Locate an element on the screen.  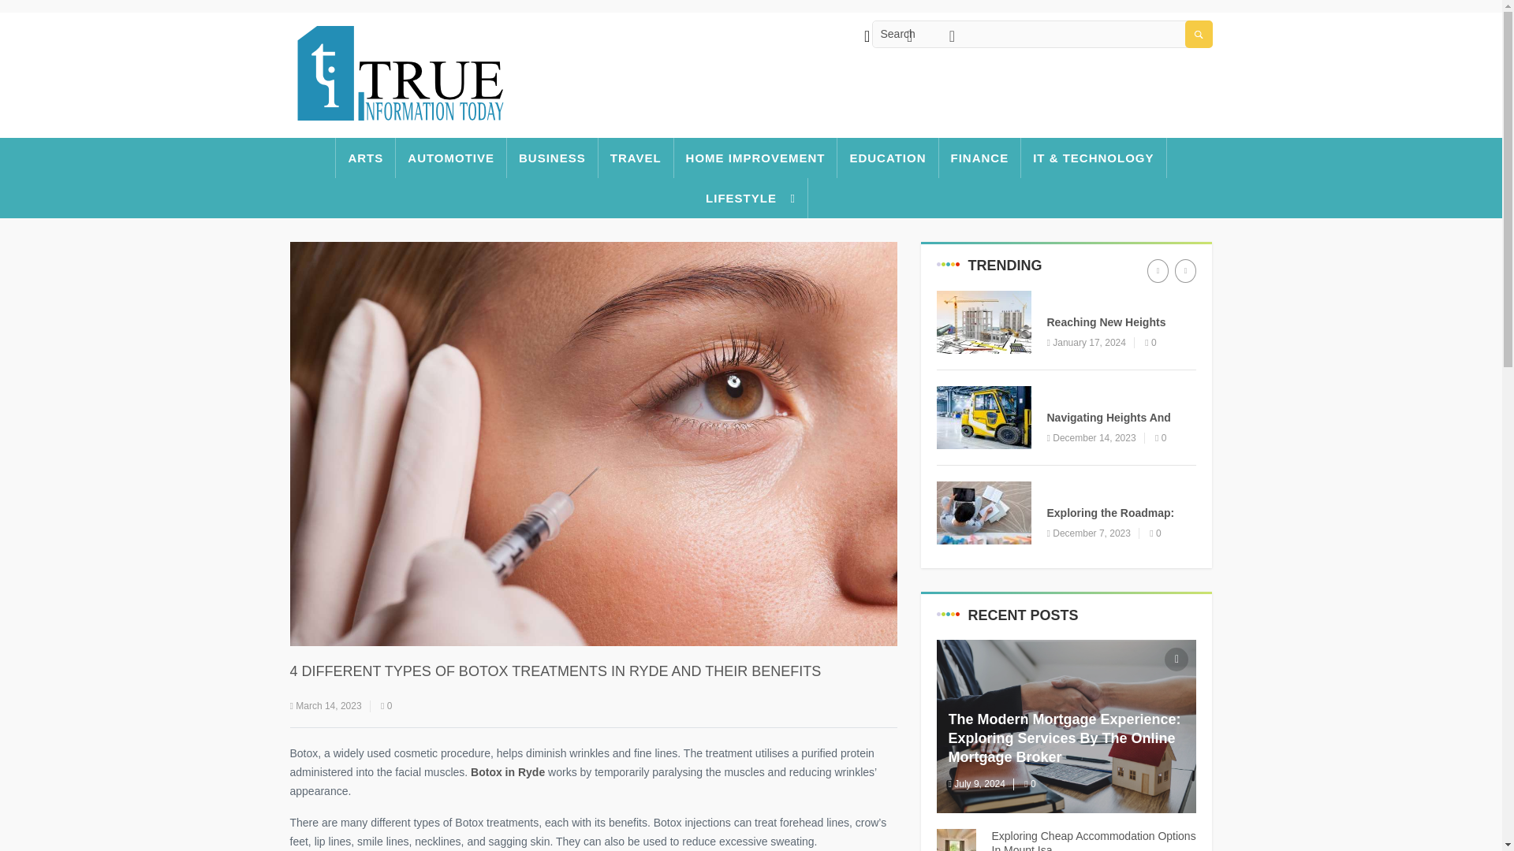
TRAVEL is located at coordinates (636, 158).